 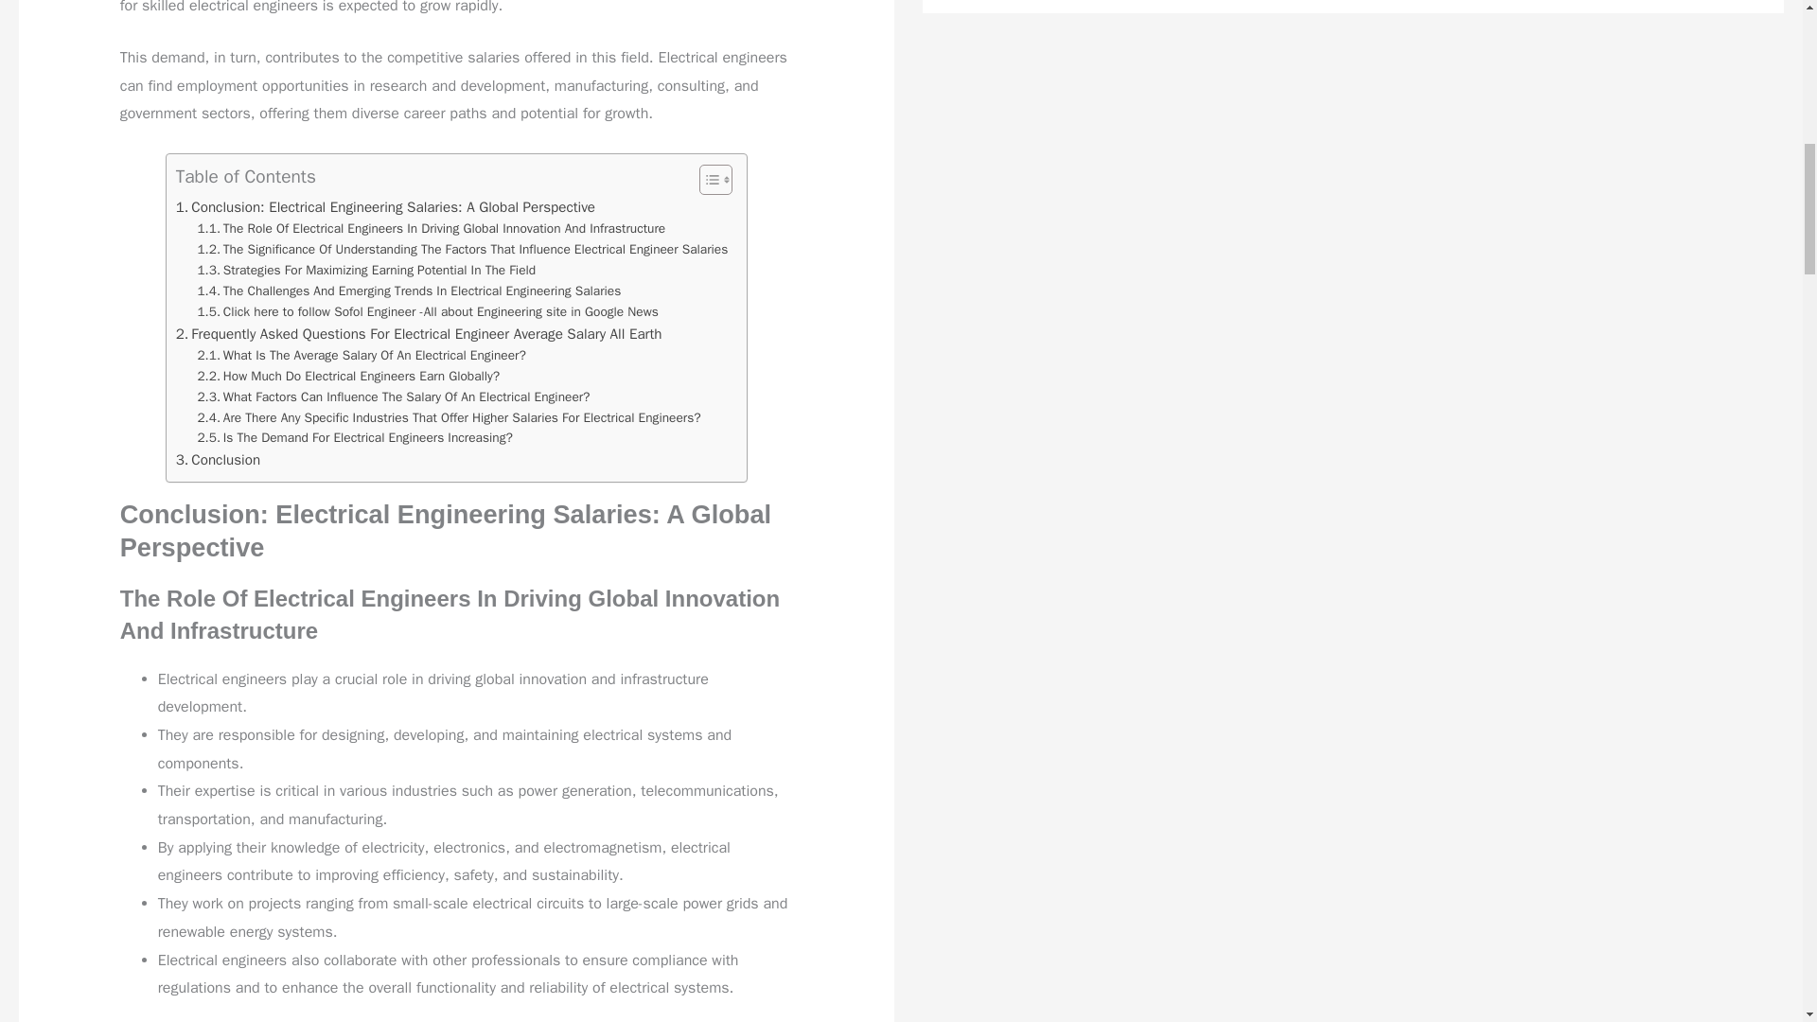 What do you see at coordinates (348, 377) in the screenshot?
I see `How Much Do Electrical Engineers Earn Globally?` at bounding box center [348, 377].